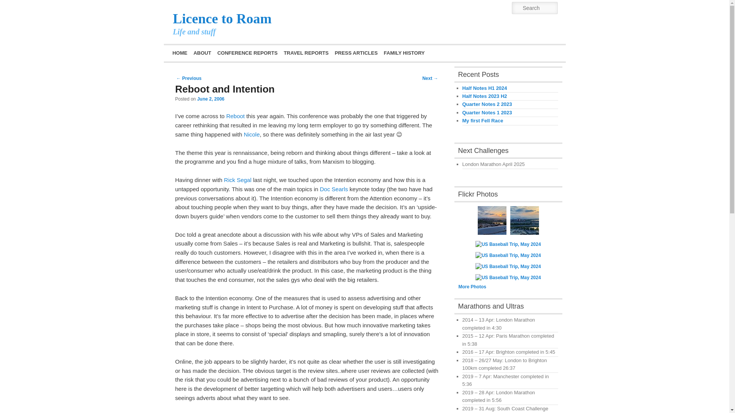  Describe the element at coordinates (247, 53) in the screenshot. I see `CONFERENCE REPORTS` at that location.